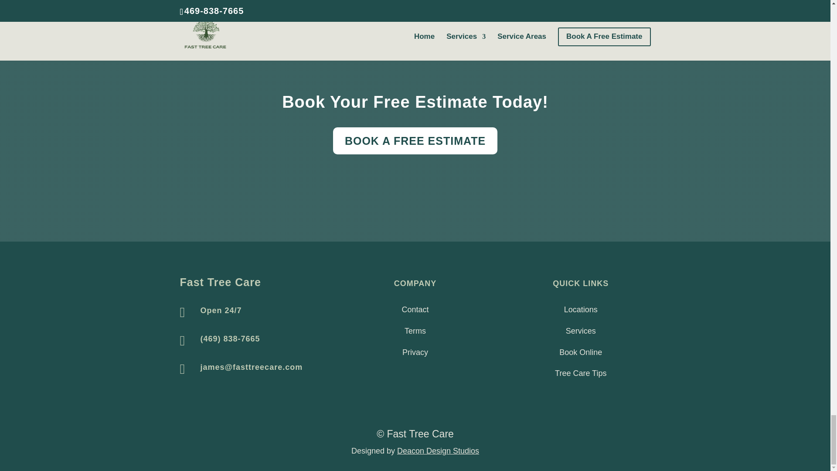 This screenshot has width=837, height=471. Describe the element at coordinates (438, 451) in the screenshot. I see `Deacon Design Studios` at that location.